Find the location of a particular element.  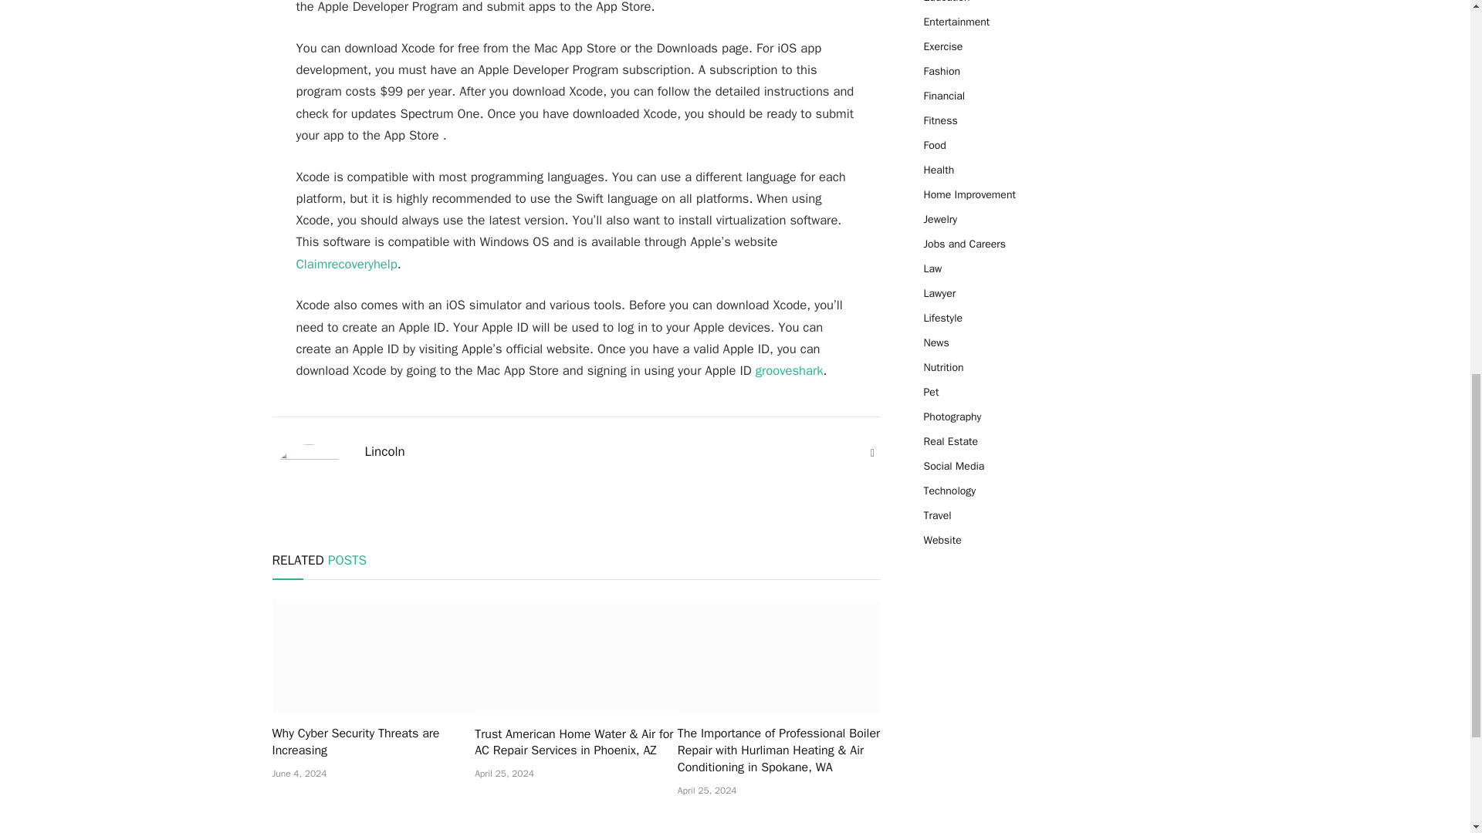

Lincoln is located at coordinates (384, 452).